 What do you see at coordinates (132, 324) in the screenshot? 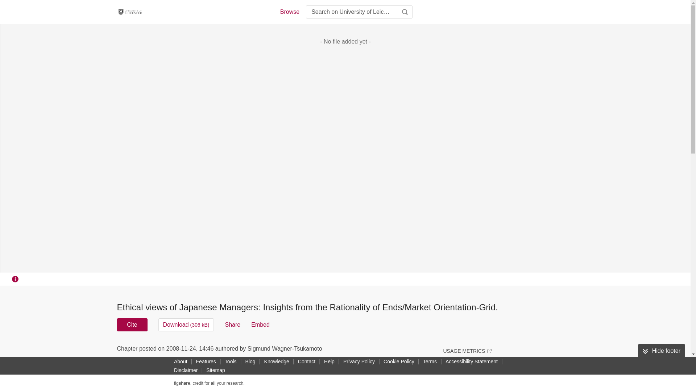
I see `Cite` at bounding box center [132, 324].